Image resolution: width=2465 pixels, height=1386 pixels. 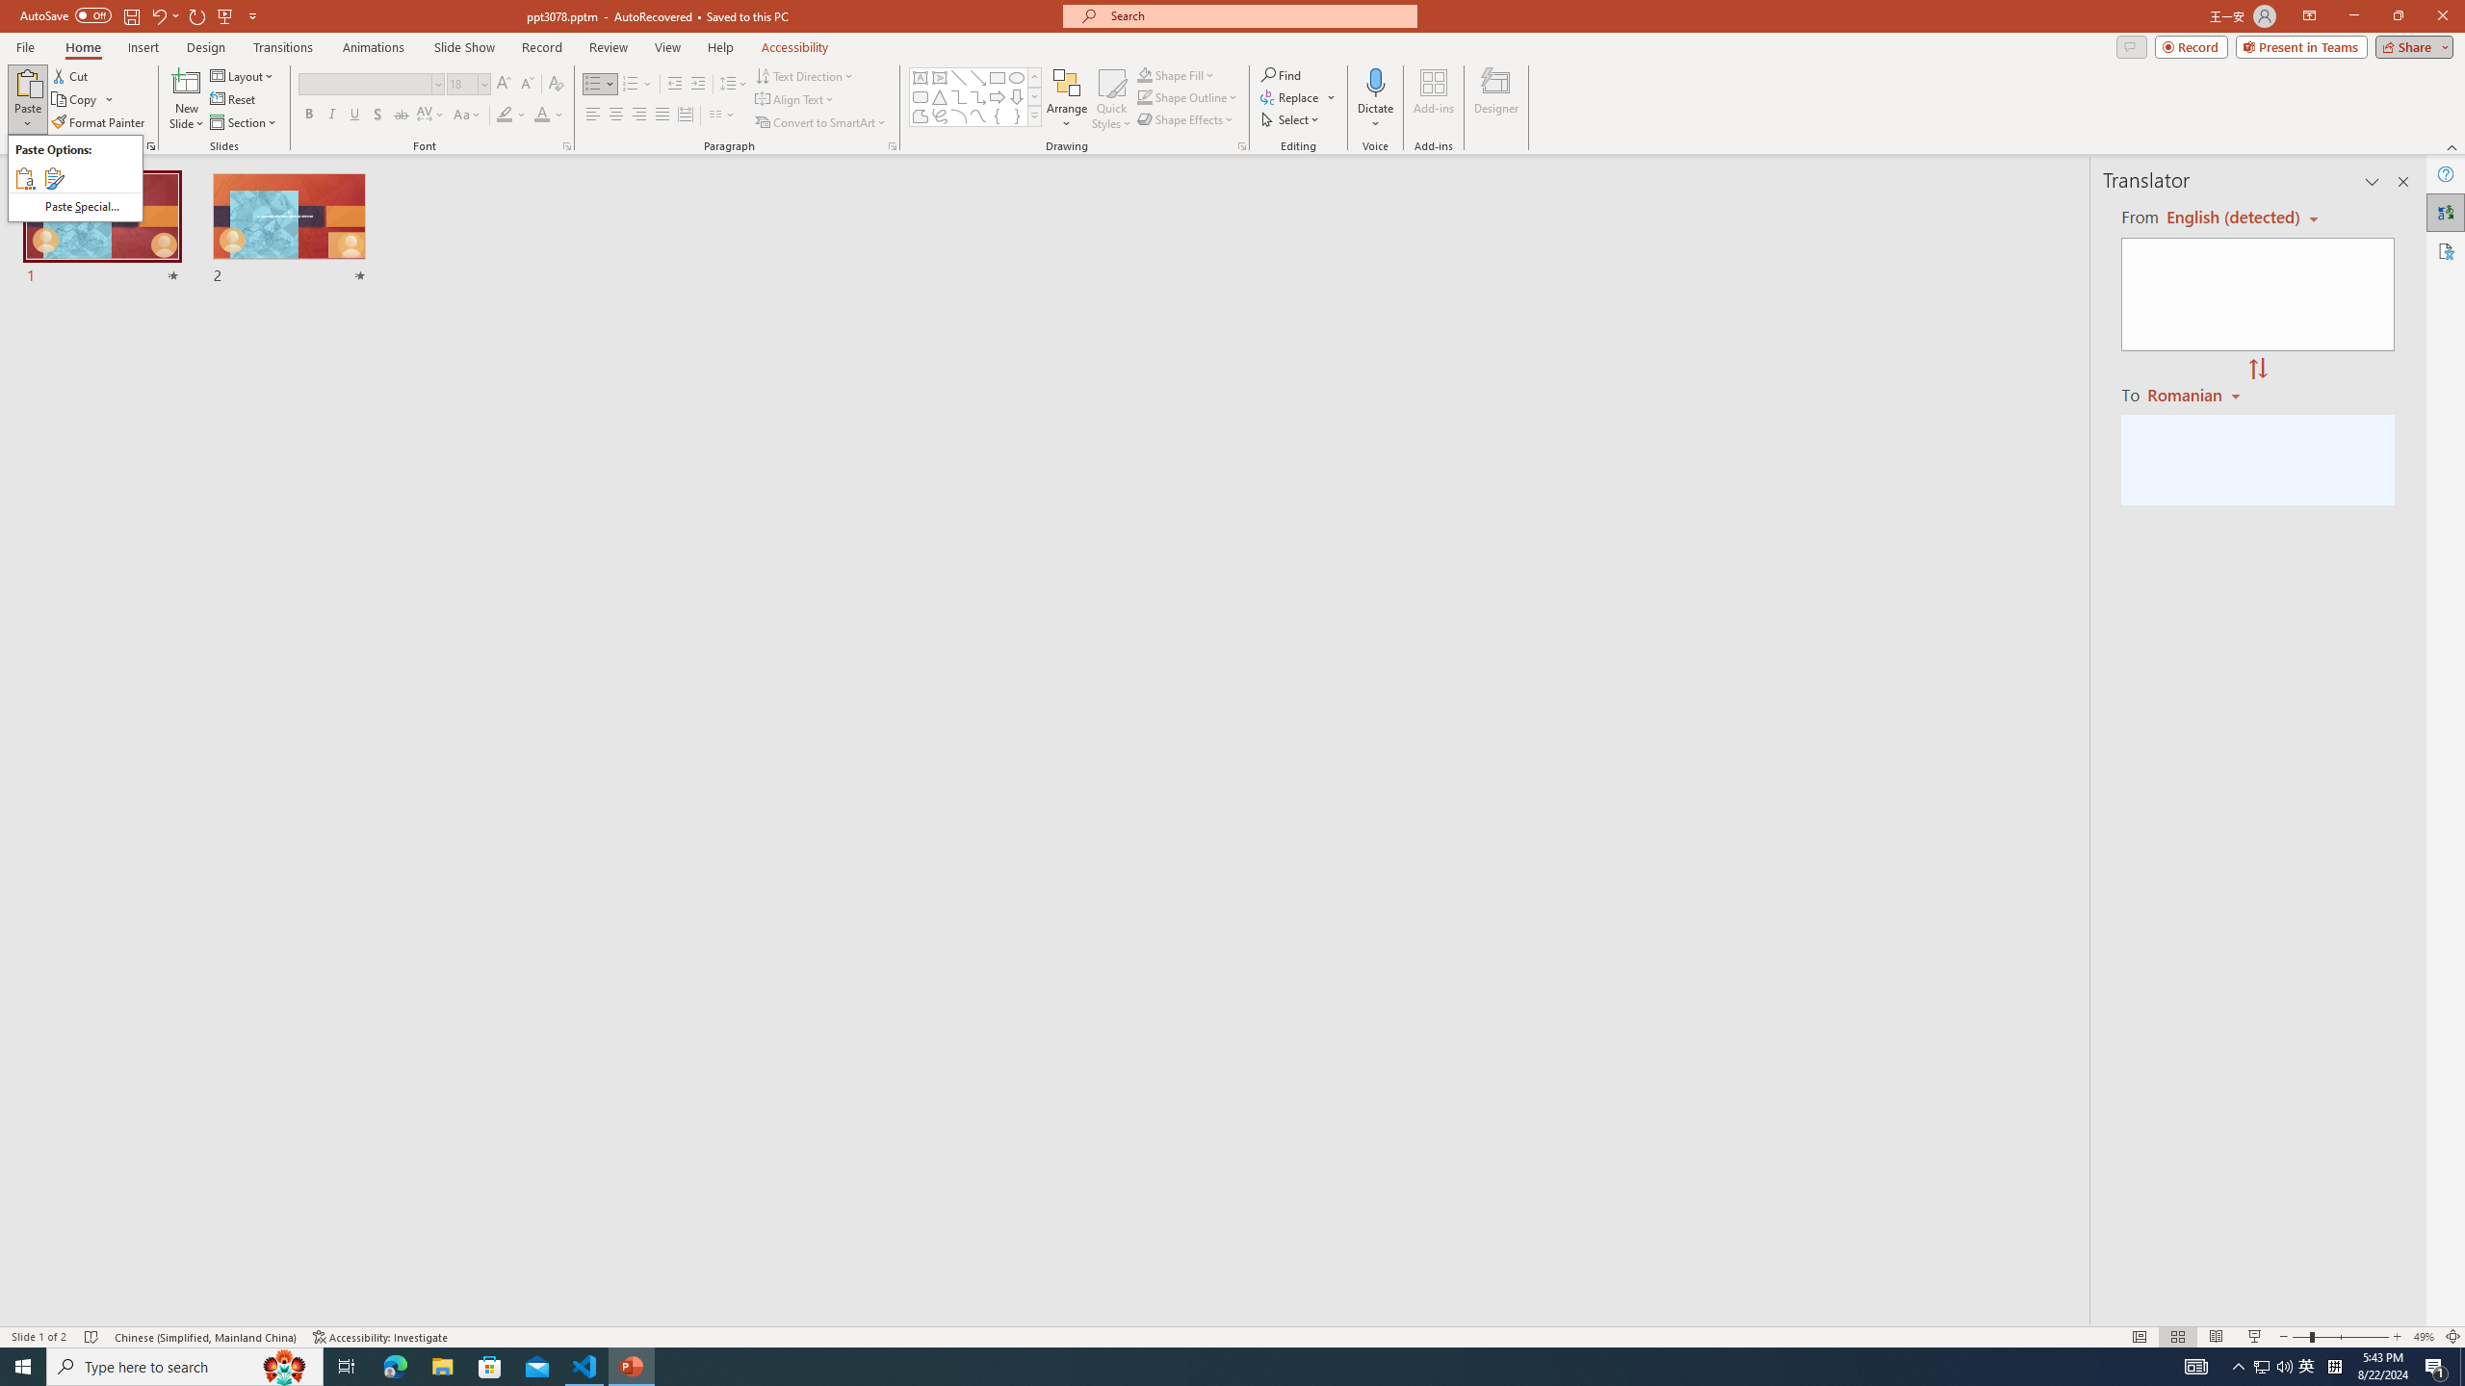 What do you see at coordinates (1177, 75) in the screenshot?
I see `Shape Fill` at bounding box center [1177, 75].